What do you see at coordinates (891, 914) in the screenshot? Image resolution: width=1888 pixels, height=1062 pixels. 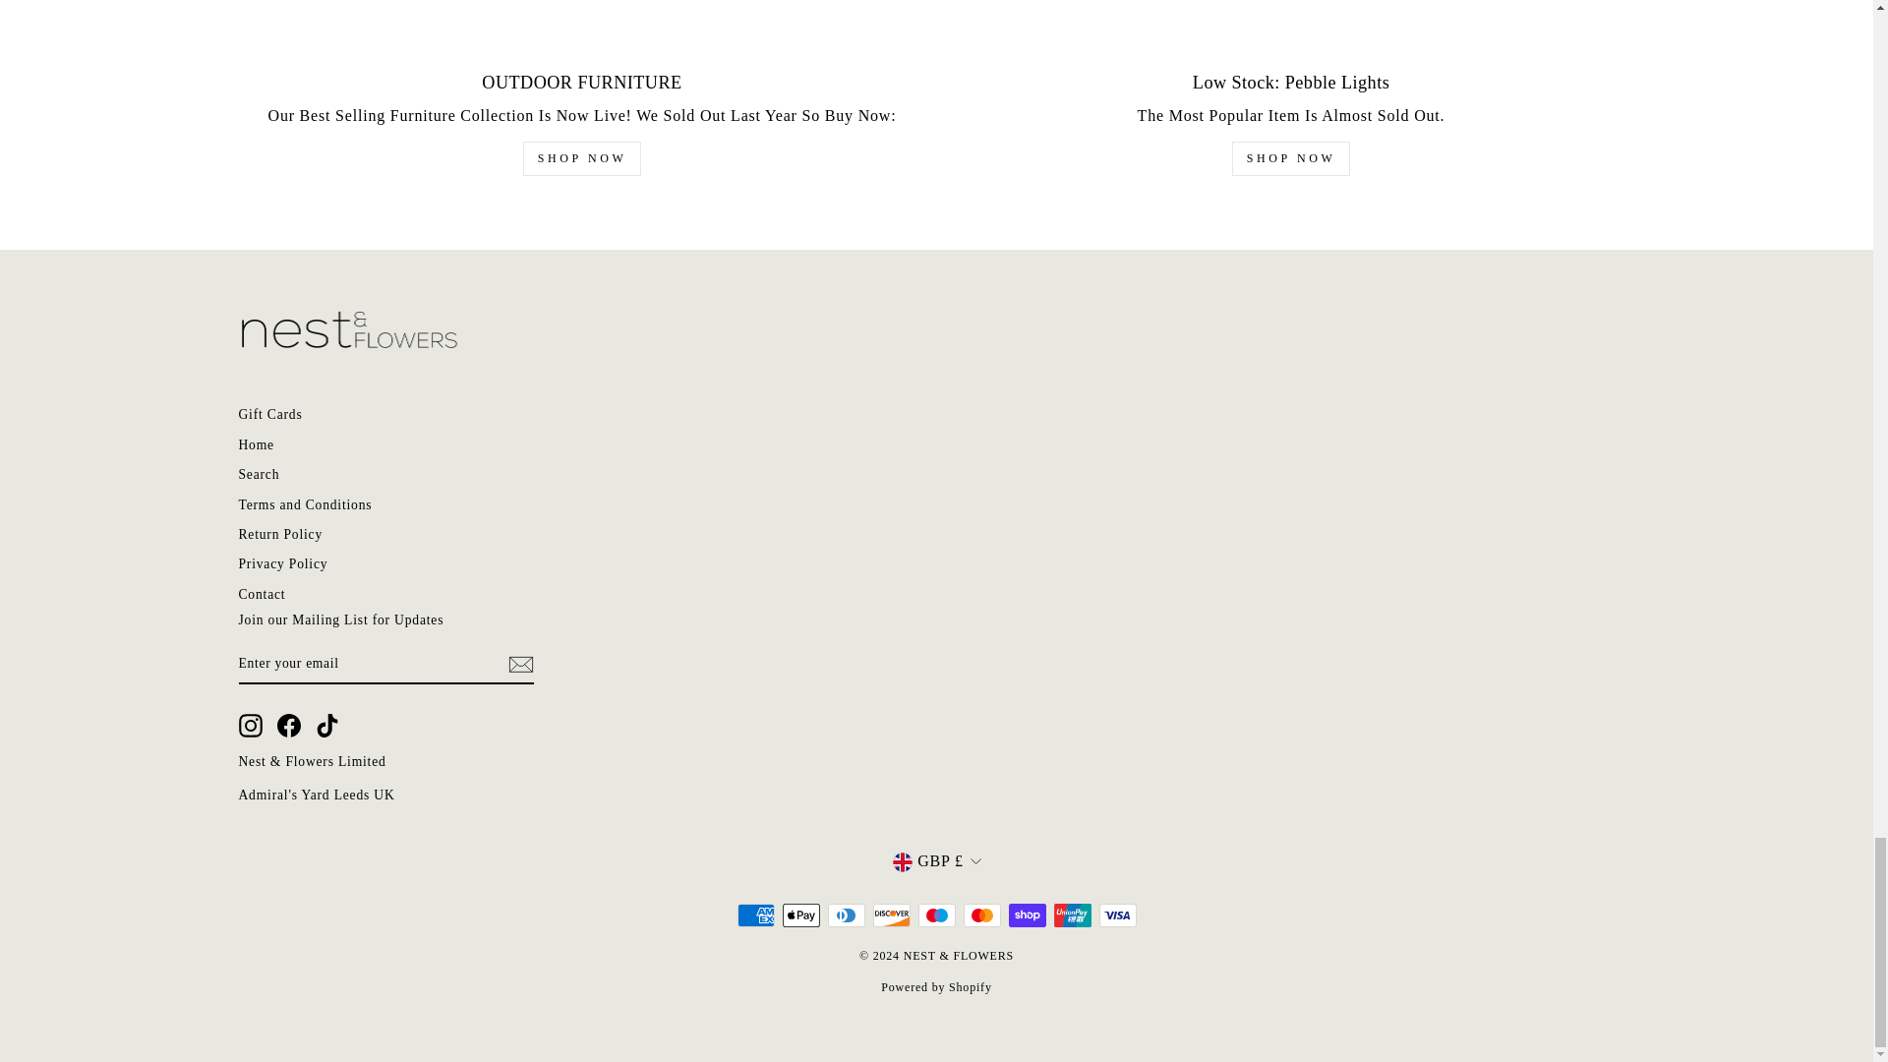 I see `Discover` at bounding box center [891, 914].